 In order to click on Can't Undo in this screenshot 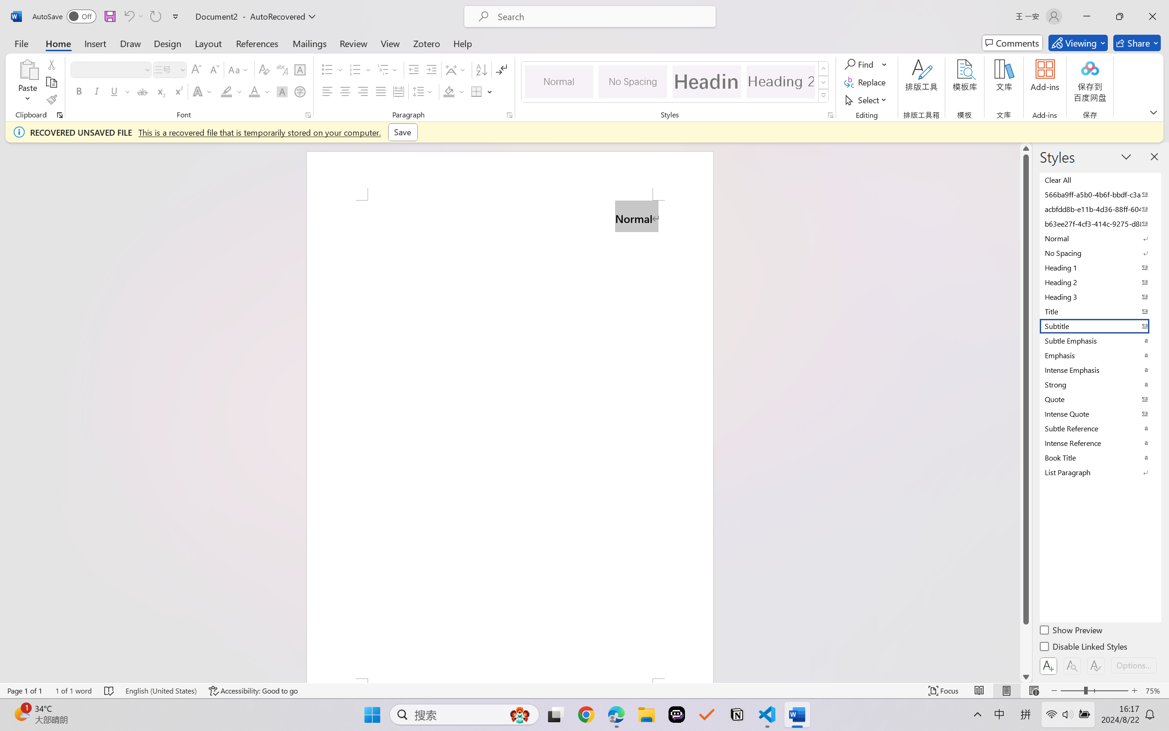, I will do `click(133, 16)`.